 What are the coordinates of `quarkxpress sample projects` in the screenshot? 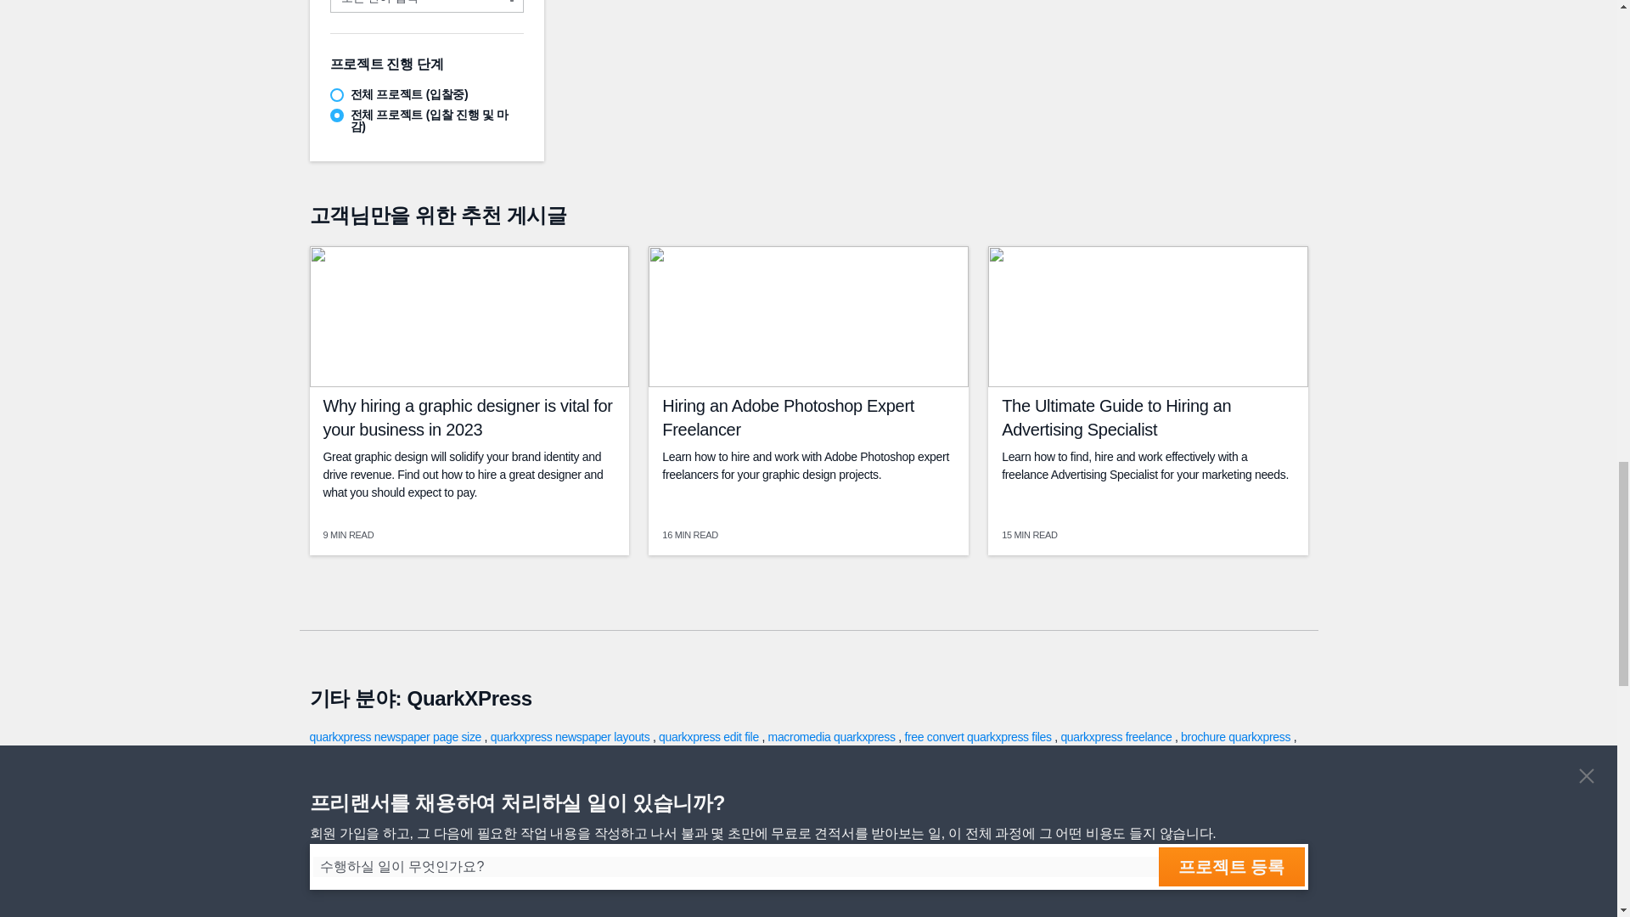 It's located at (382, 754).